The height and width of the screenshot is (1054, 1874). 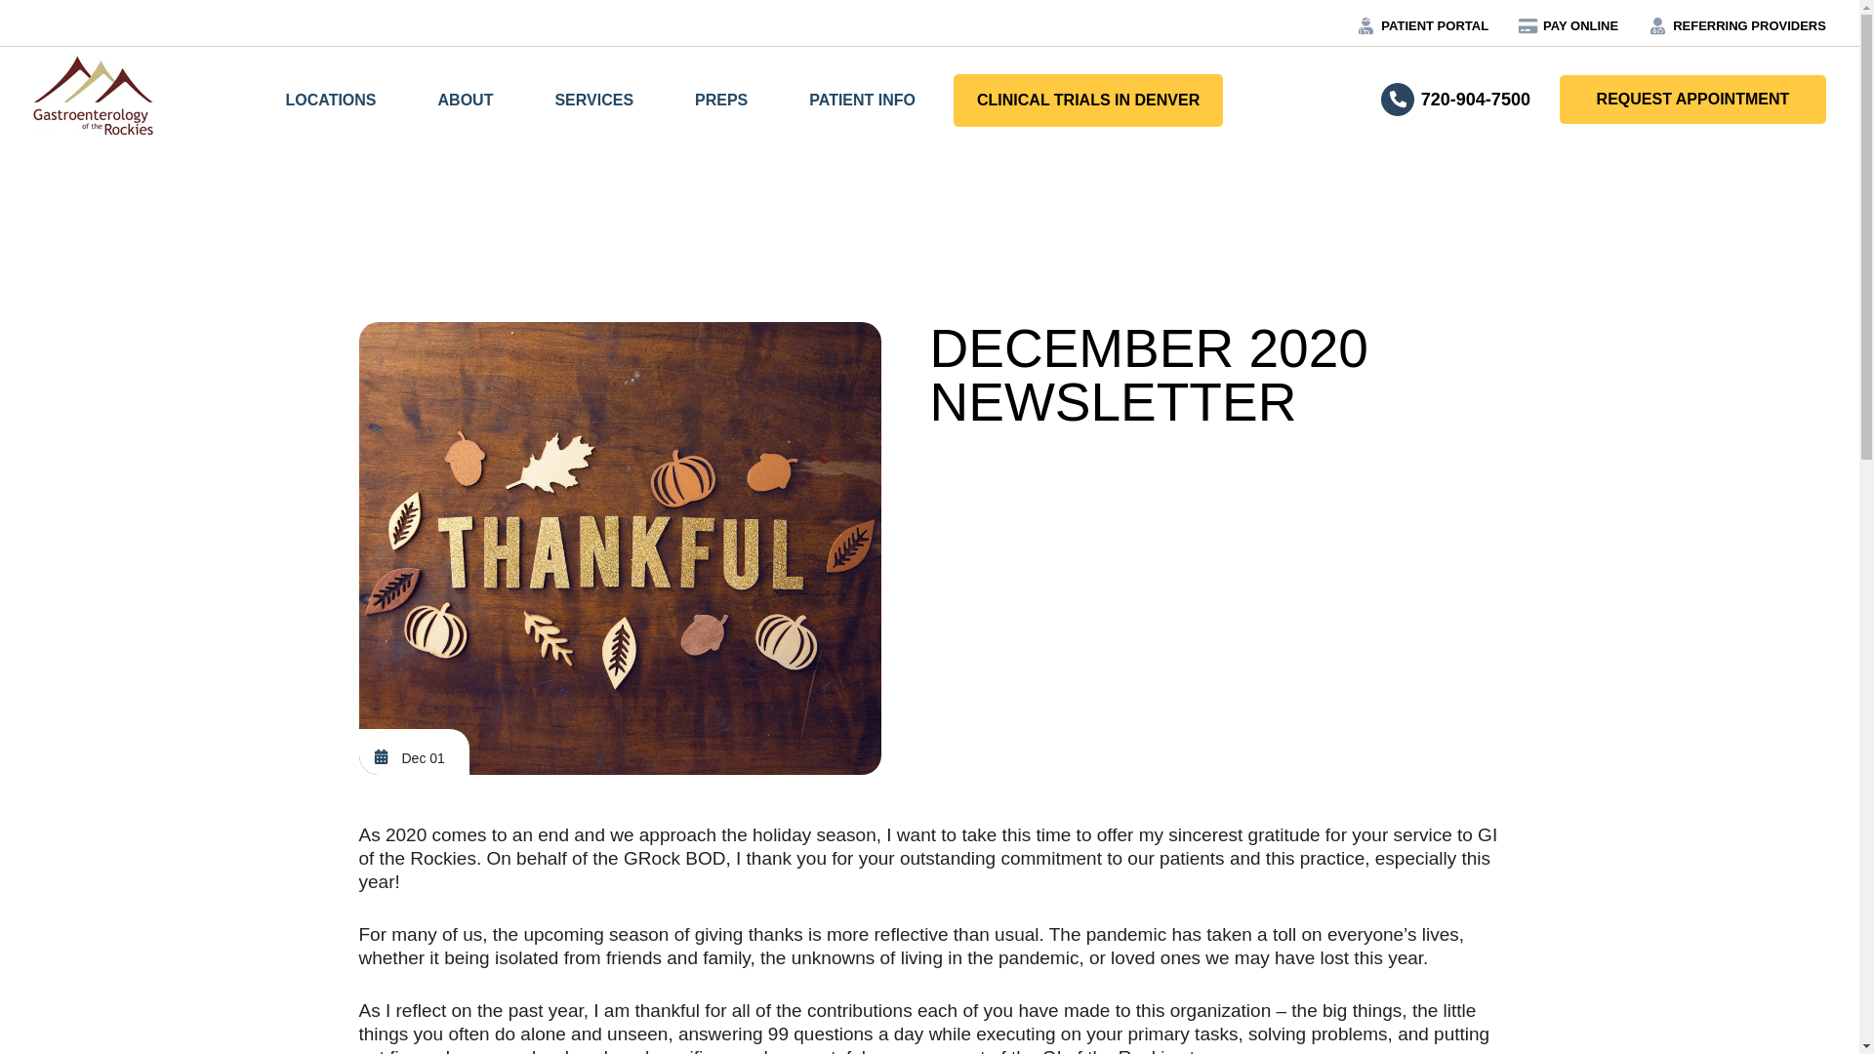 What do you see at coordinates (1749, 25) in the screenshot?
I see `REFERRING PROVIDERS` at bounding box center [1749, 25].